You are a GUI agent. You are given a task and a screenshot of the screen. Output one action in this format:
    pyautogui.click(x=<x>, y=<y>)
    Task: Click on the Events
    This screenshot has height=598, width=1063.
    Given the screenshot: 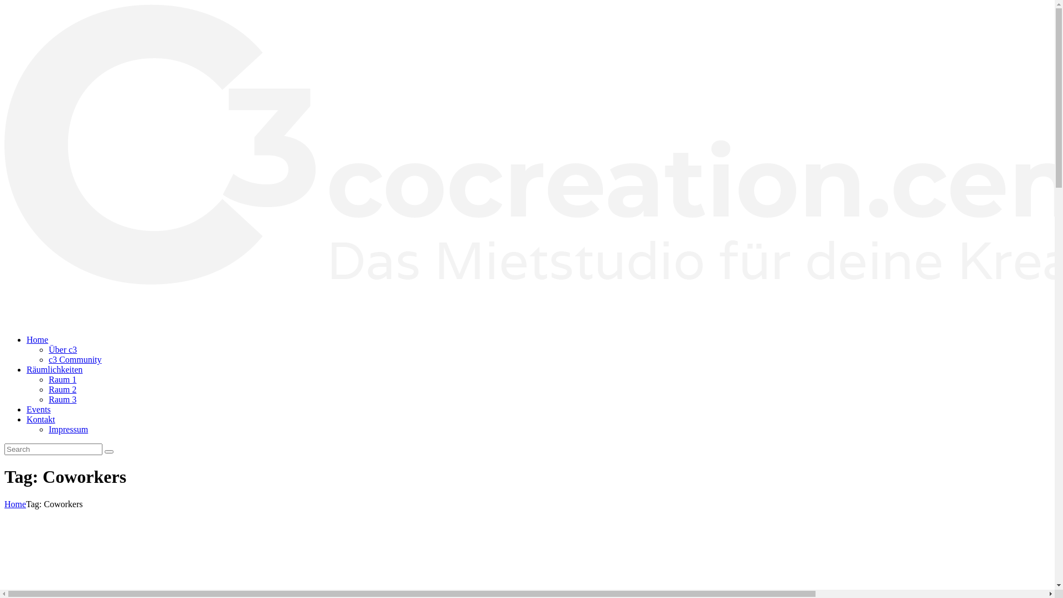 What is the action you would take?
    pyautogui.click(x=39, y=409)
    